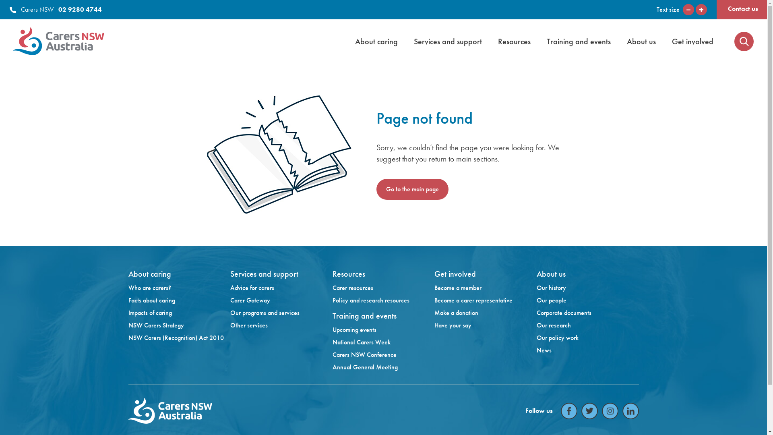  What do you see at coordinates (281, 325) in the screenshot?
I see `Other services` at bounding box center [281, 325].